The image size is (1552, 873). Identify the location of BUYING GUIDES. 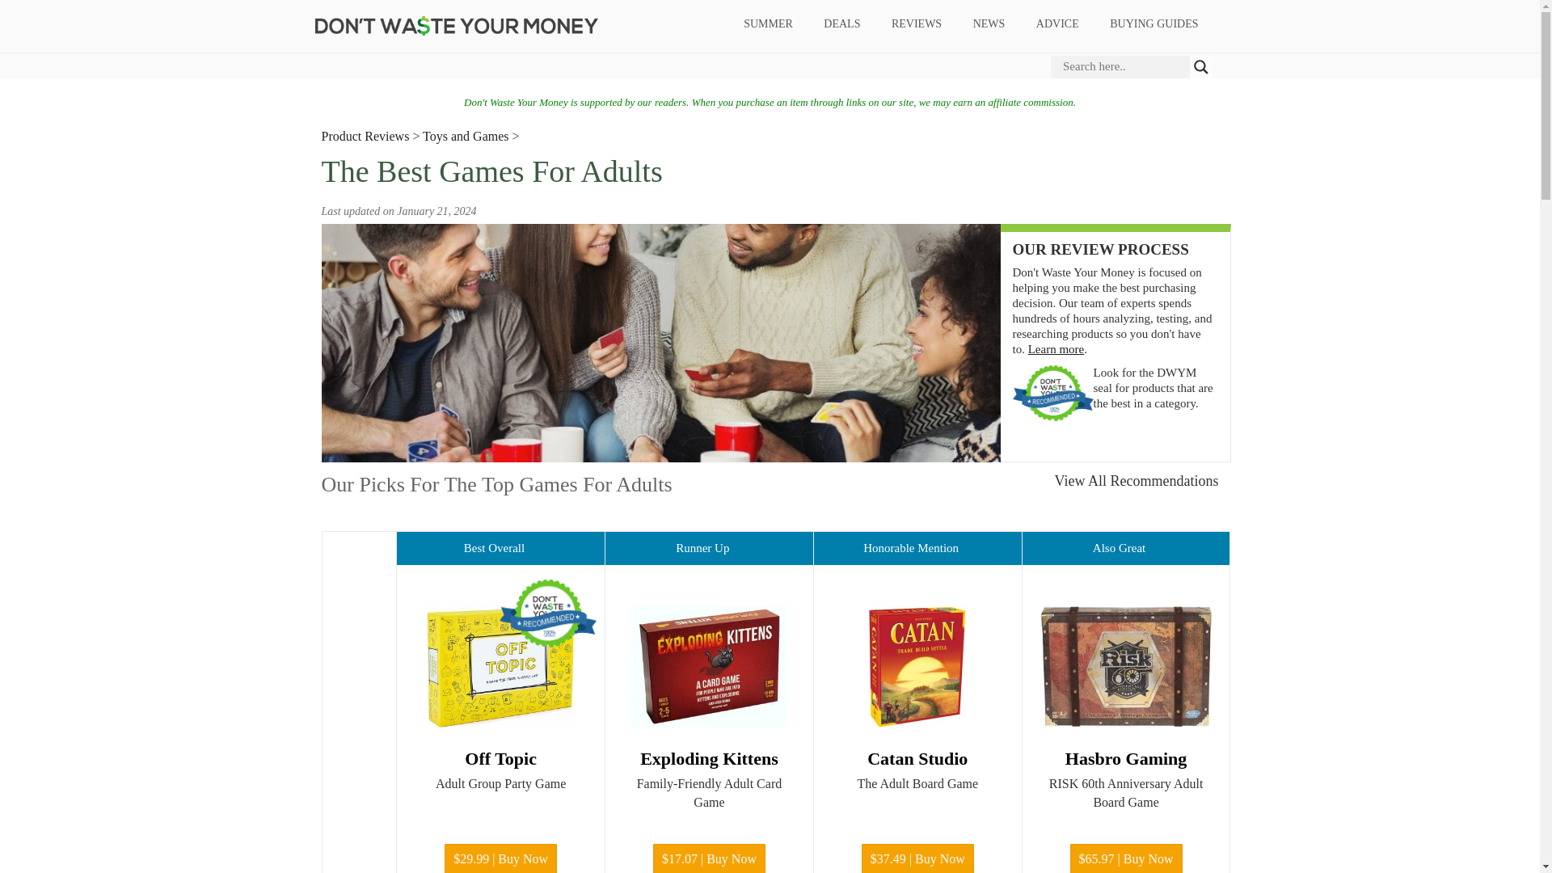
(1153, 24).